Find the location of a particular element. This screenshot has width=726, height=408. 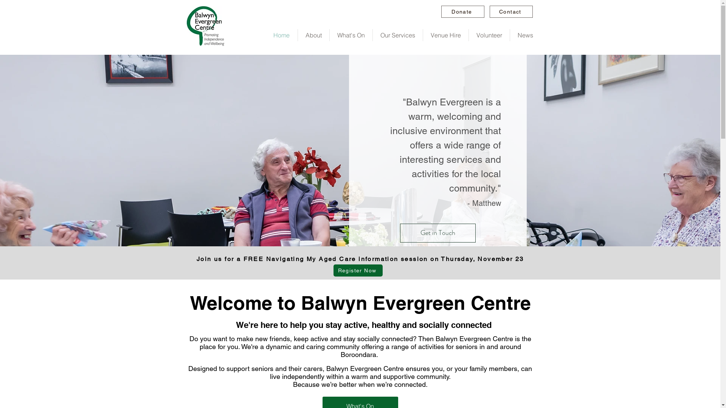

Donate is located at coordinates (462, 12).